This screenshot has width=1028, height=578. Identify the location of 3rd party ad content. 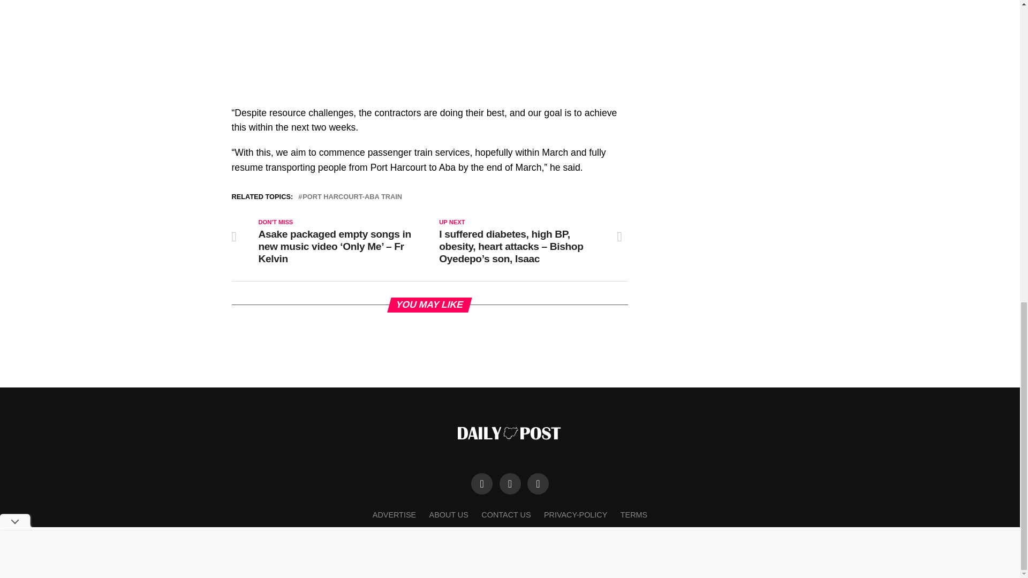
(745, 39).